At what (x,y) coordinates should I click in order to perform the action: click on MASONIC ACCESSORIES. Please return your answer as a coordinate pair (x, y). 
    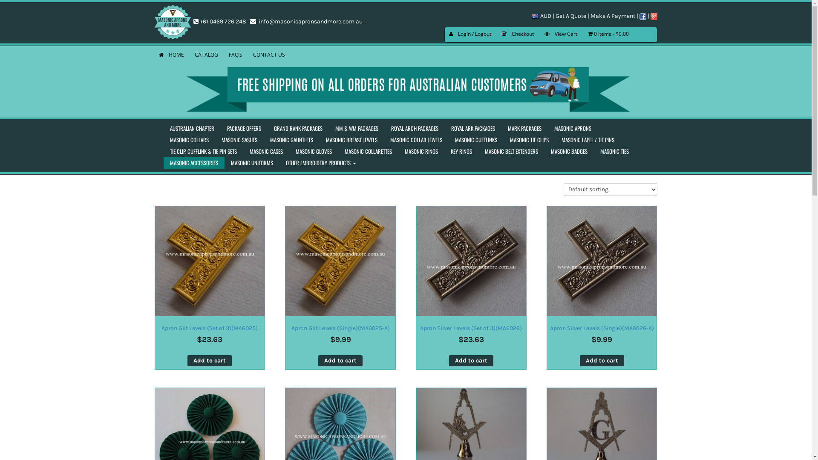
    Looking at the image, I should click on (194, 163).